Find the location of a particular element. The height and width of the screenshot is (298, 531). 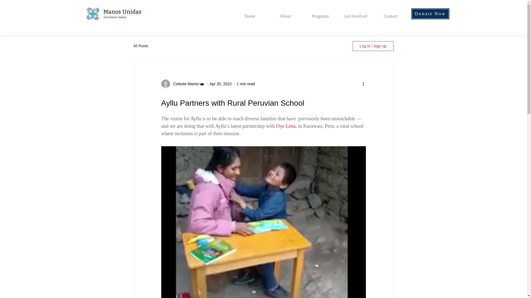

1 min read is located at coordinates (246, 84).